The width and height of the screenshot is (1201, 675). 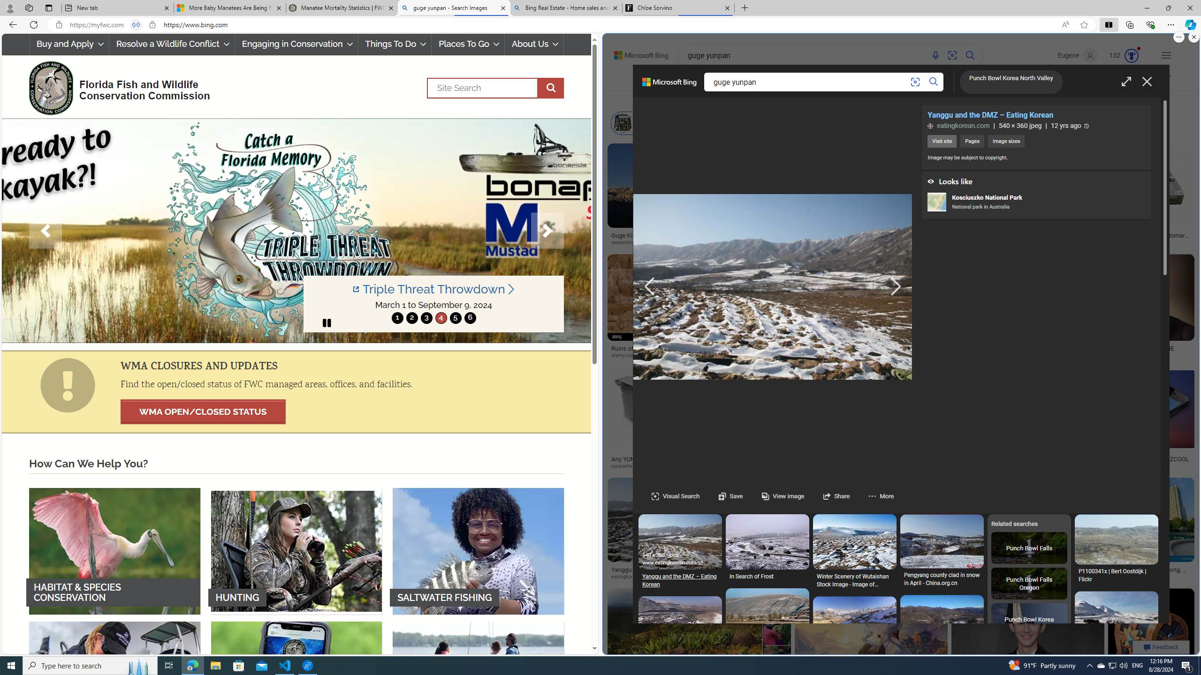 What do you see at coordinates (855, 242) in the screenshot?
I see `istockphoto.com` at bounding box center [855, 242].